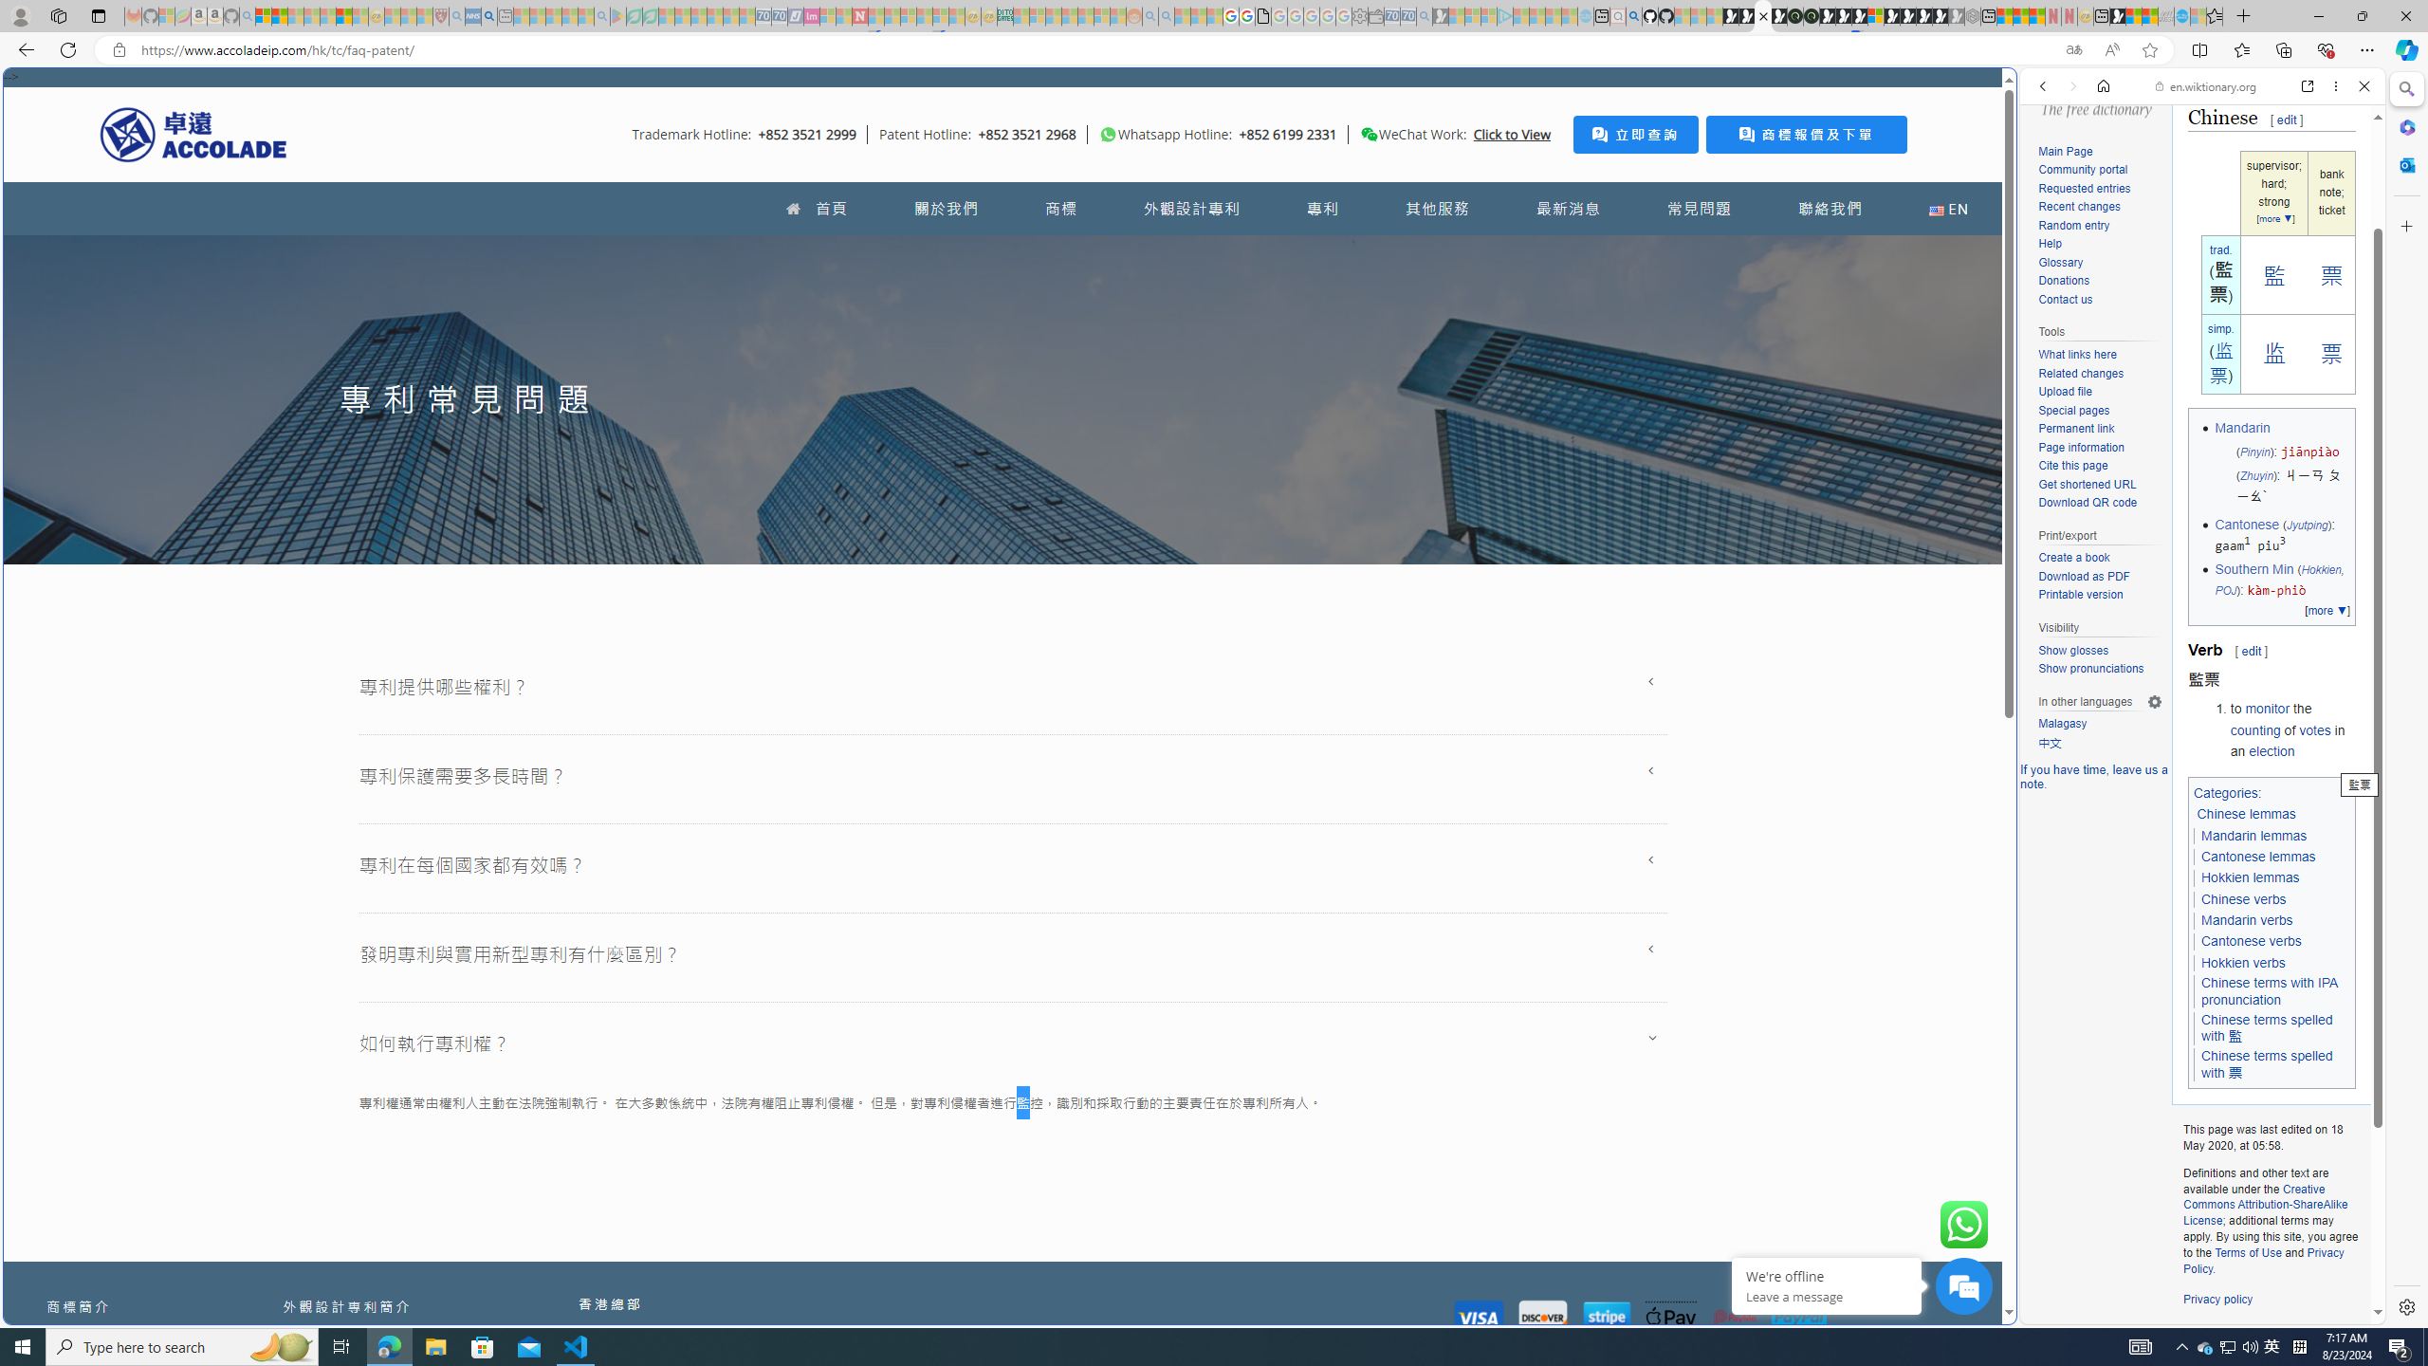 This screenshot has width=2428, height=1366. I want to click on Hokkien lemmas, so click(2250, 878).